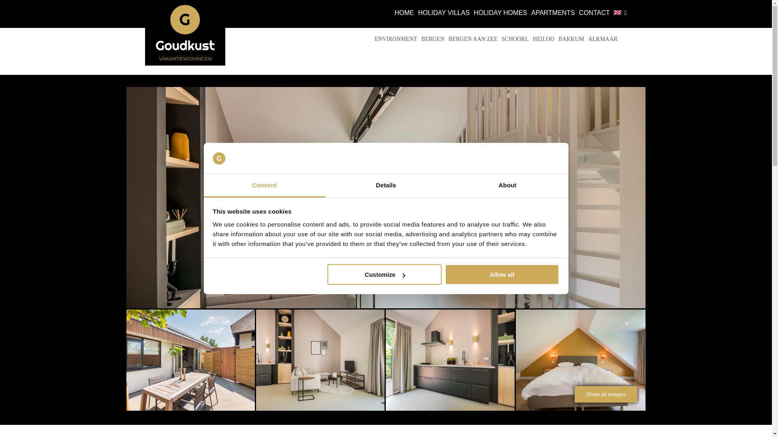 This screenshot has width=778, height=437. I want to click on Consent, so click(264, 186).